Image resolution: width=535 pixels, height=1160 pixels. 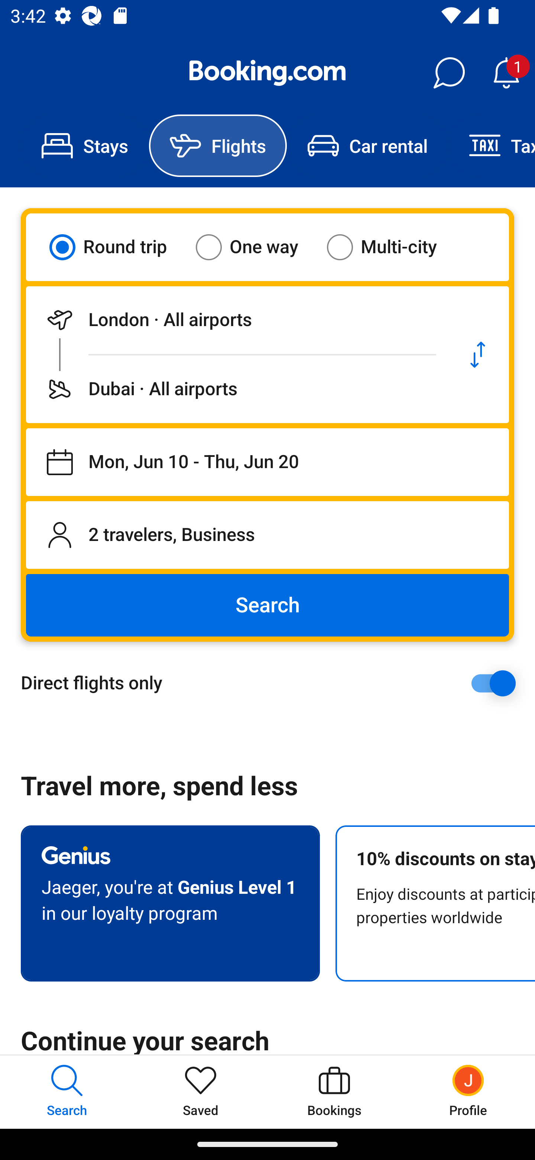 What do you see at coordinates (334, 1092) in the screenshot?
I see `Bookings` at bounding box center [334, 1092].